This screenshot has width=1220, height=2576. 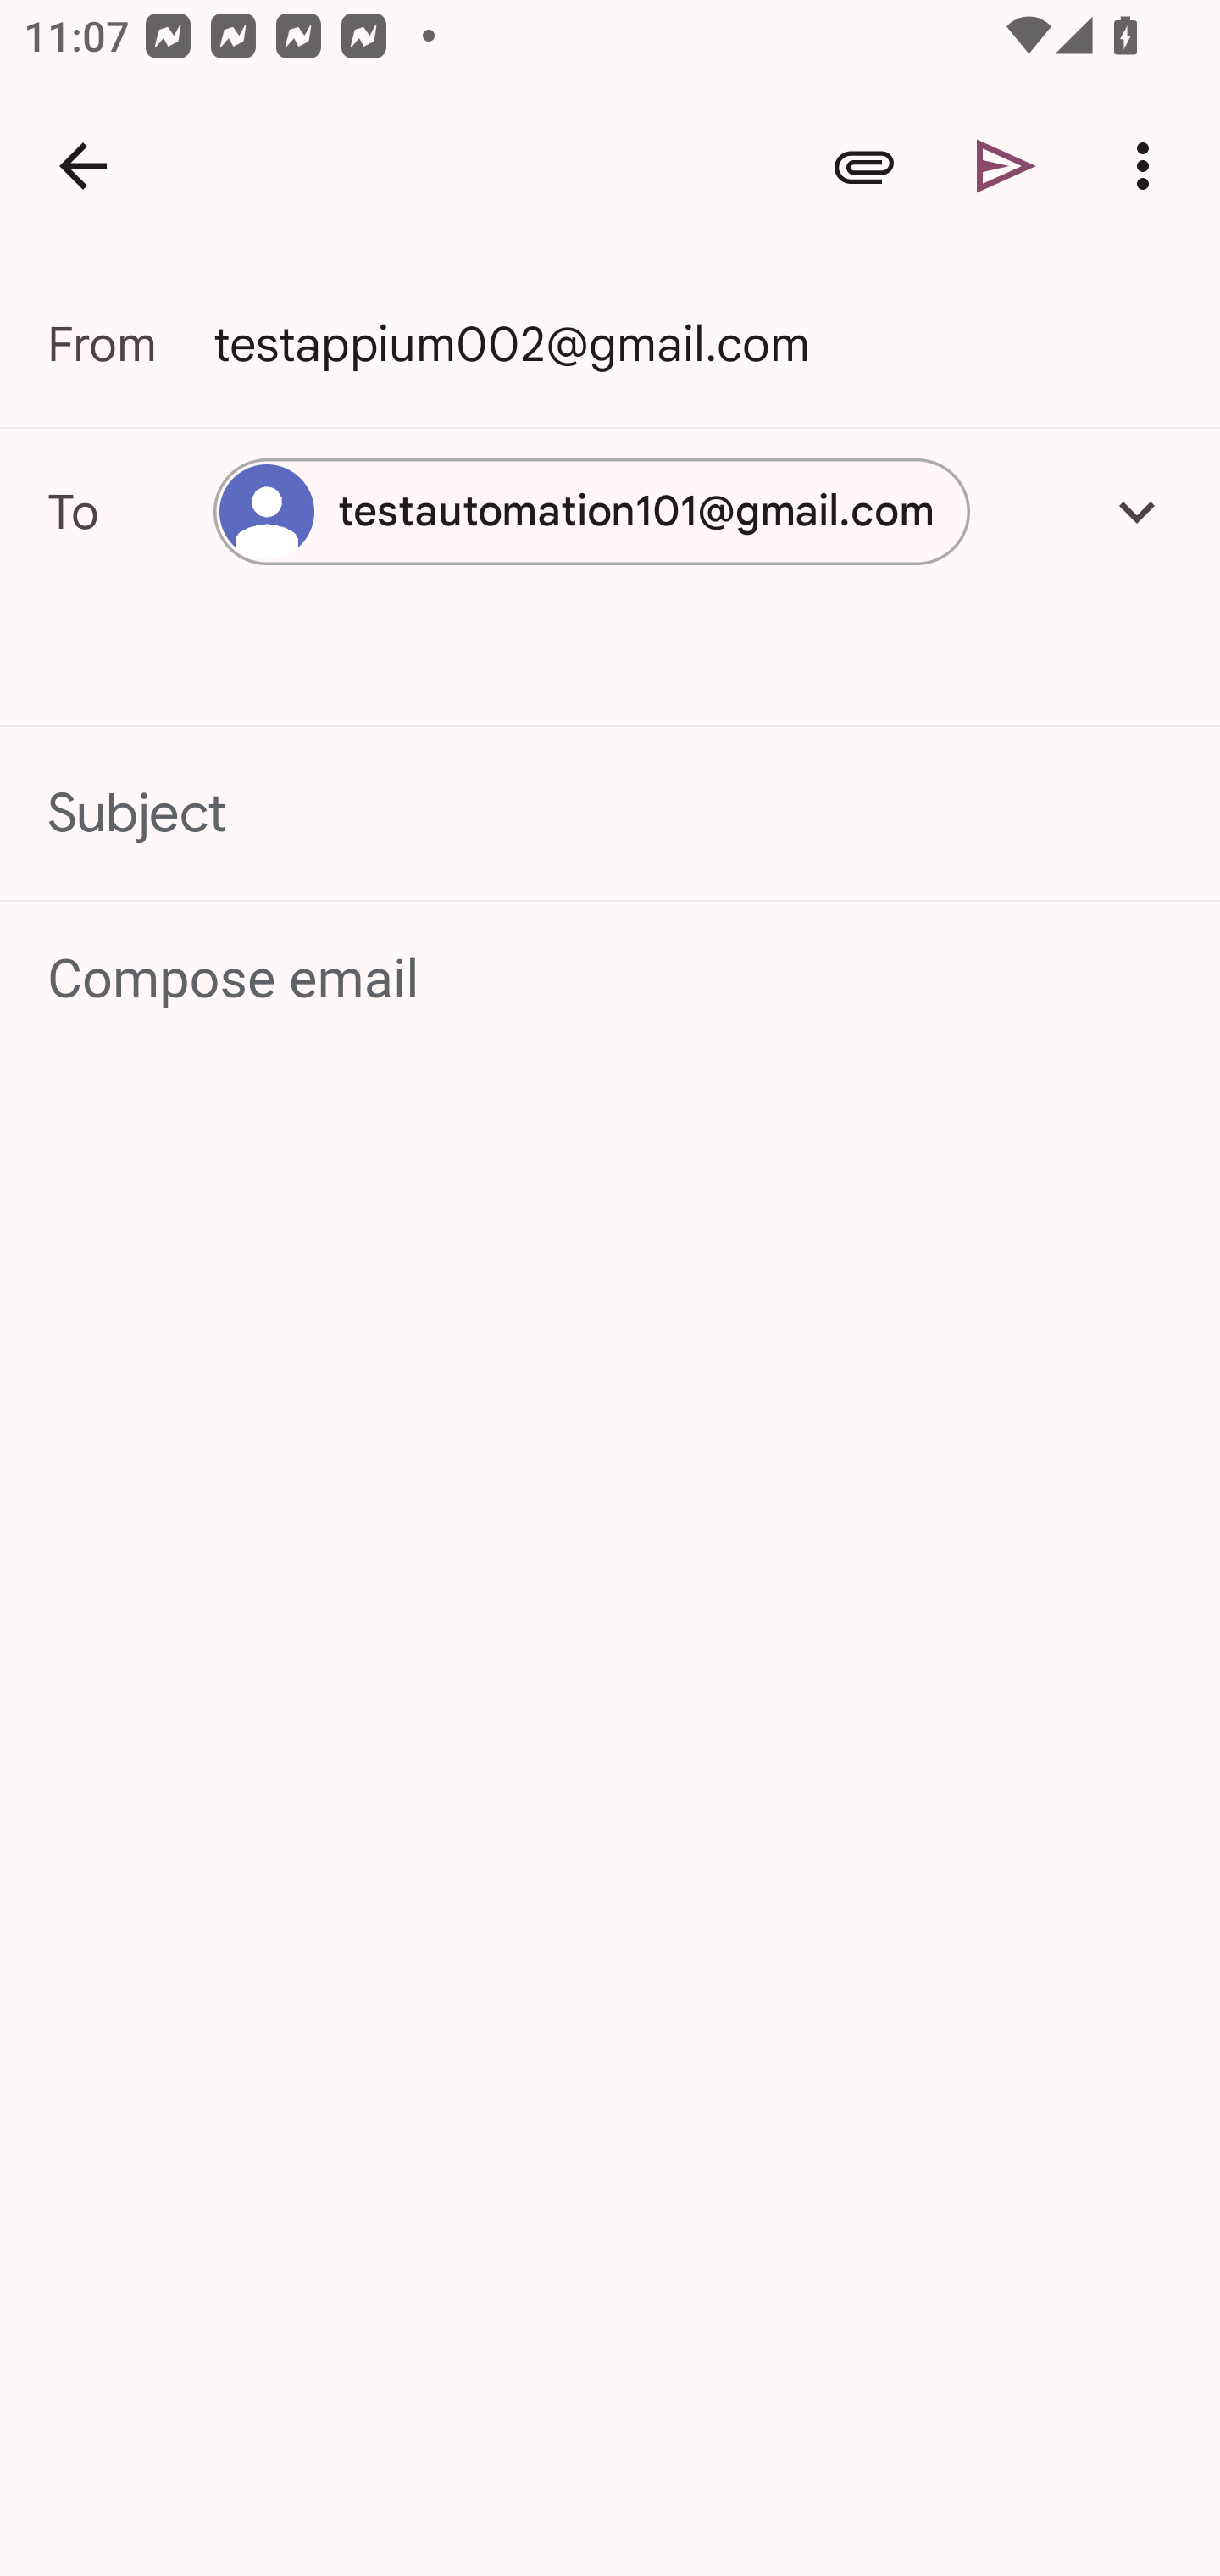 What do you see at coordinates (612, 978) in the screenshot?
I see `Compose email` at bounding box center [612, 978].